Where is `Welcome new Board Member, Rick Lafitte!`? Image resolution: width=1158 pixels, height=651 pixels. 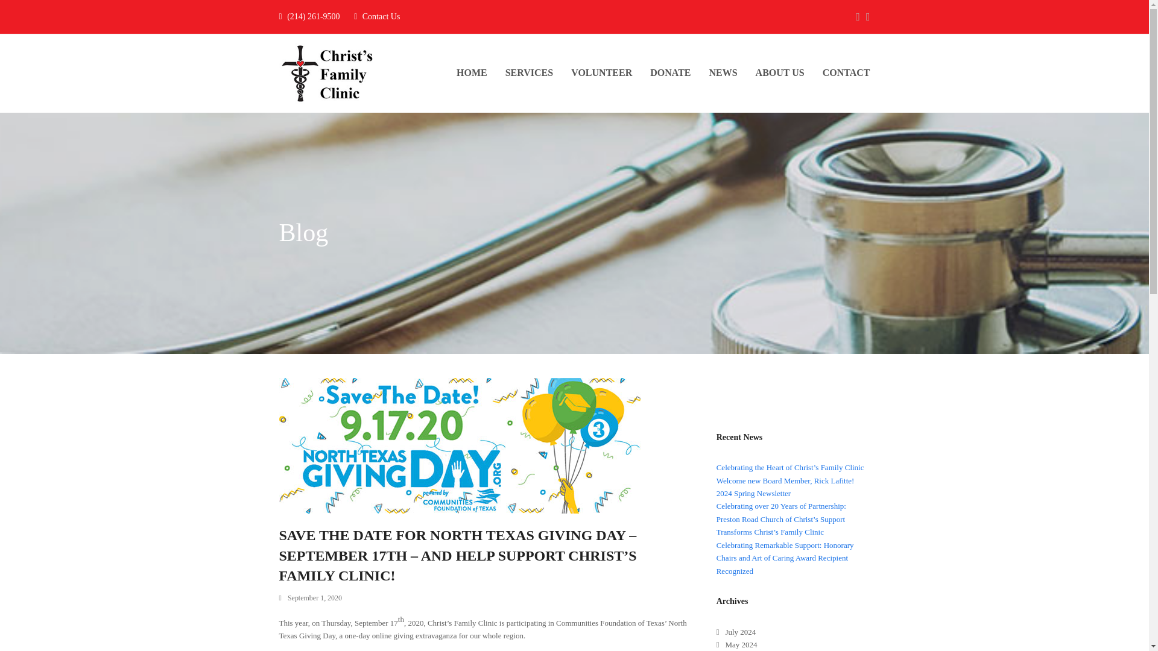
Welcome new Board Member, Rick Lafitte! is located at coordinates (785, 480).